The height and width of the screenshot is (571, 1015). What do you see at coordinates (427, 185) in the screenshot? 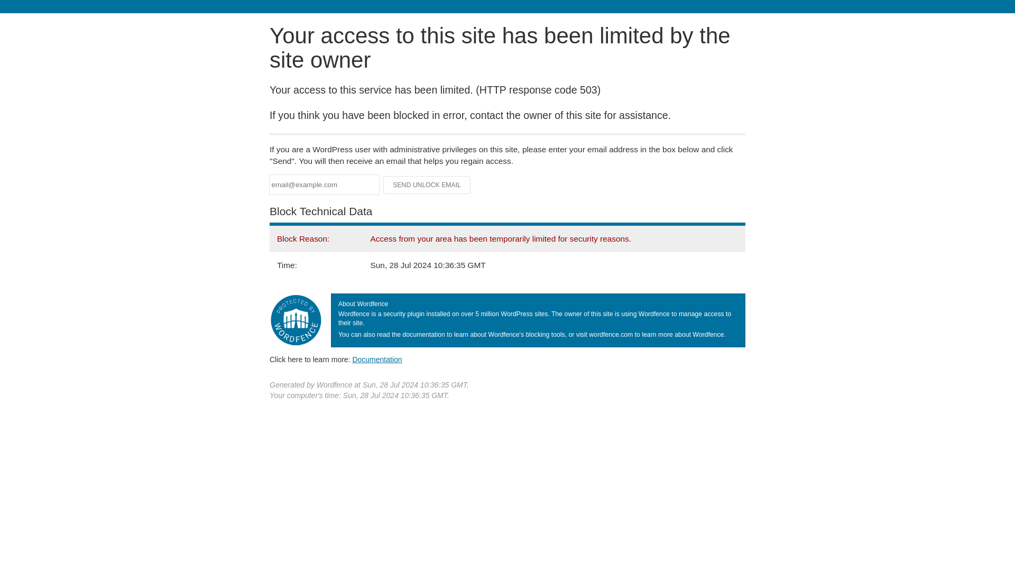
I see `Send Unlock Email` at bounding box center [427, 185].